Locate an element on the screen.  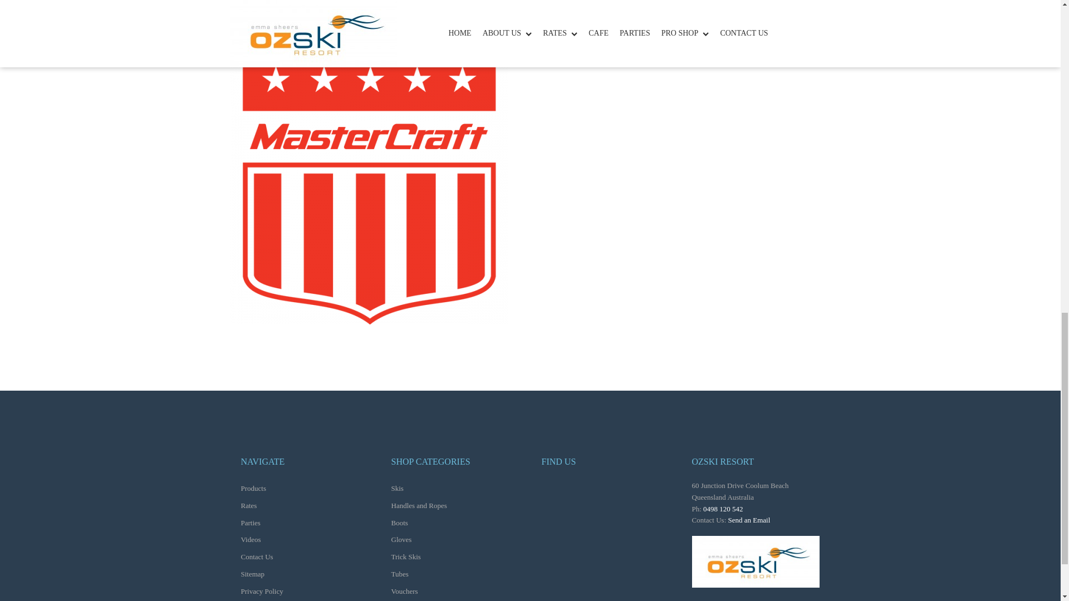
Sitemap is located at coordinates (267, 574).